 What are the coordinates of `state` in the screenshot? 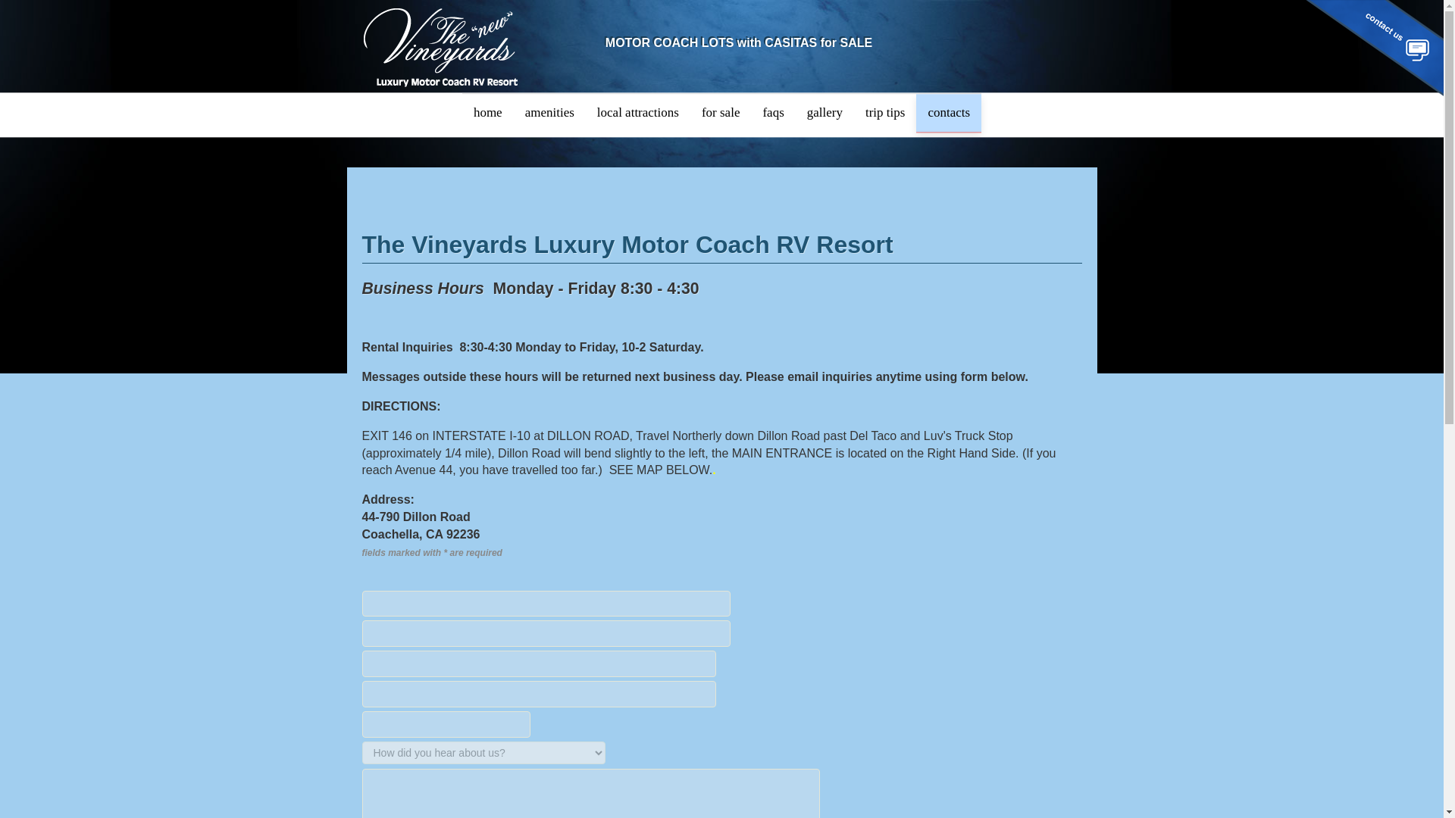 It's located at (539, 694).